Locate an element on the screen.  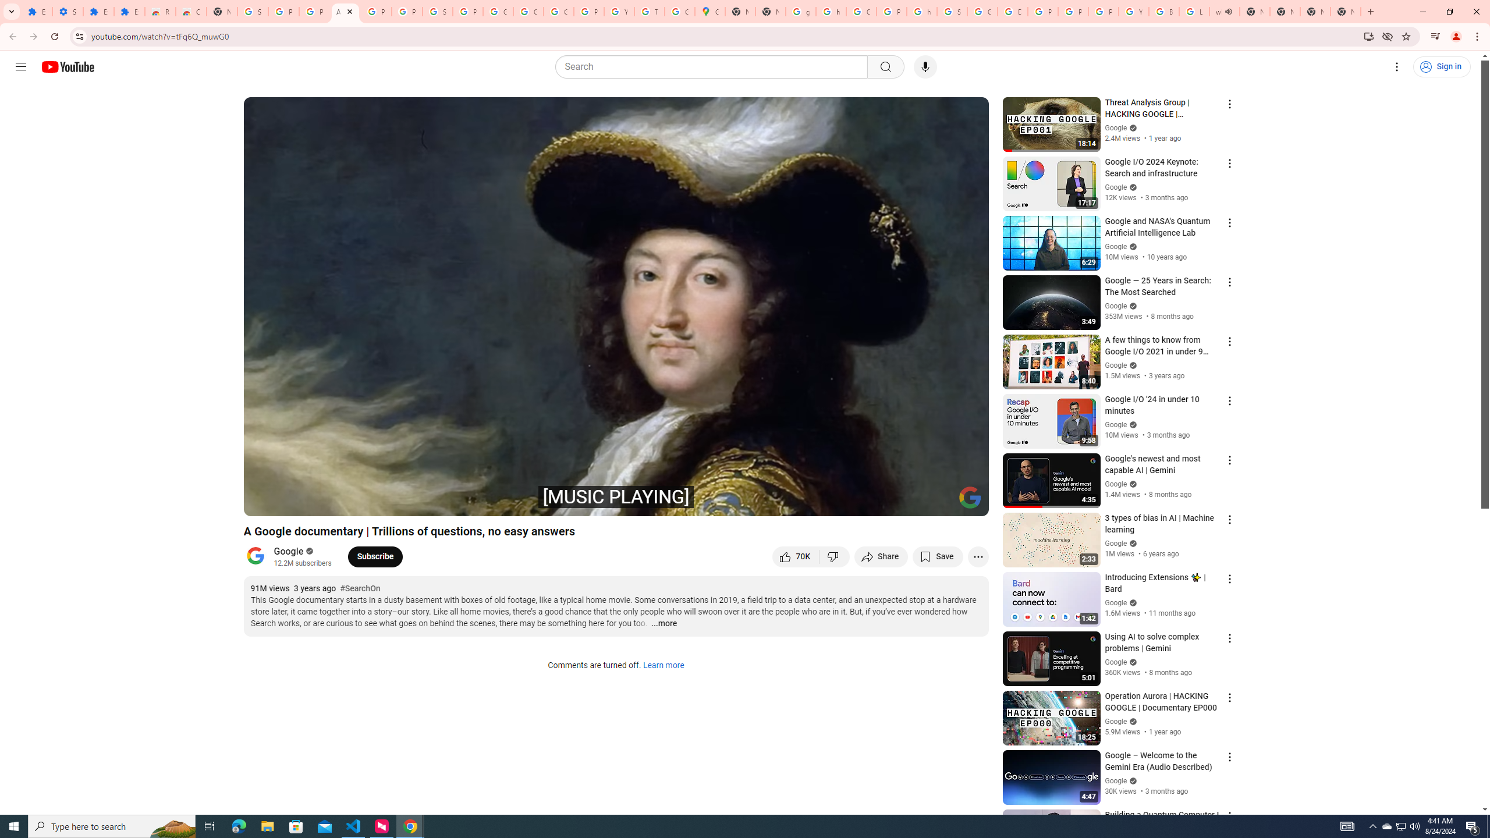
New Tab is located at coordinates (222, 12).